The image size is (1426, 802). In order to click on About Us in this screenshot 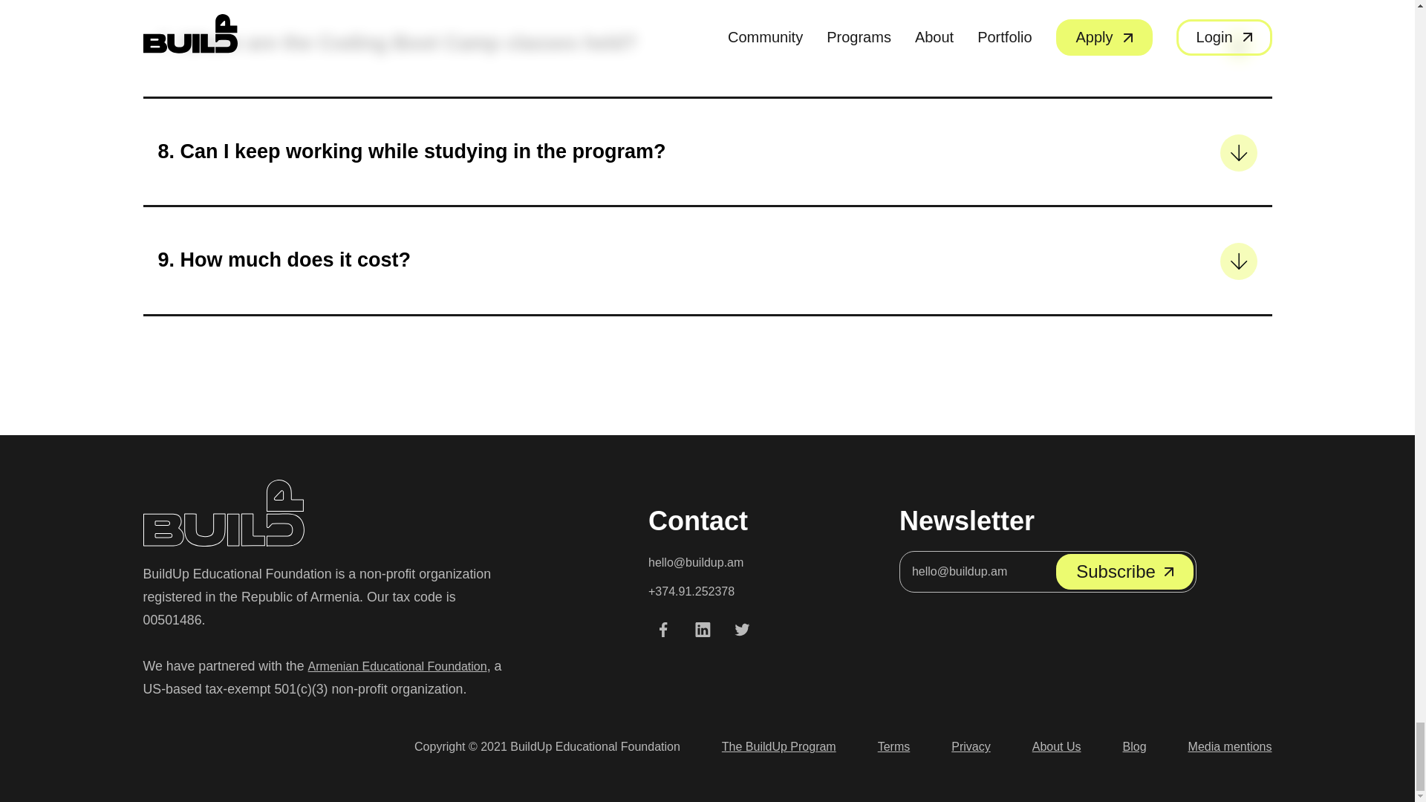, I will do `click(1056, 747)`.